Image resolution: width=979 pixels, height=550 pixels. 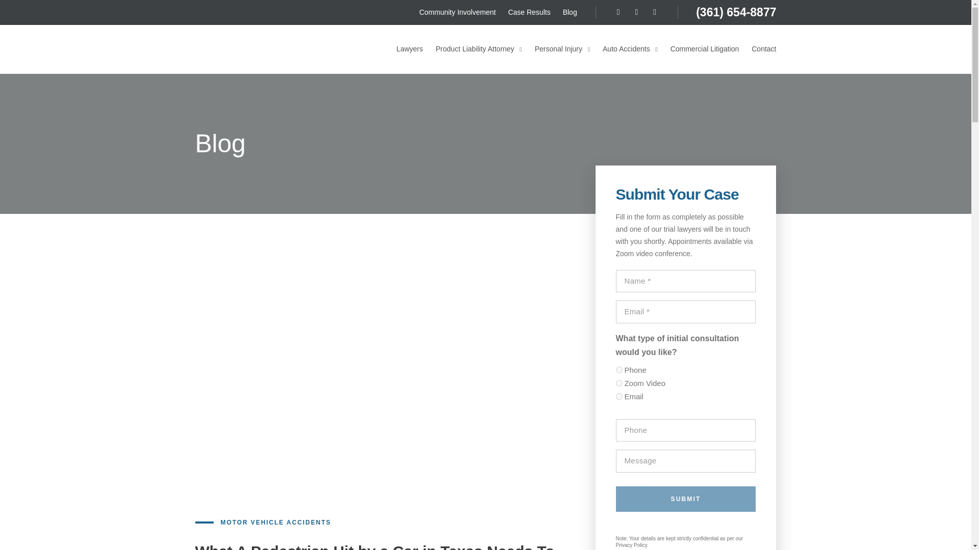 What do you see at coordinates (457, 12) in the screenshot?
I see `Community Involvement` at bounding box center [457, 12].